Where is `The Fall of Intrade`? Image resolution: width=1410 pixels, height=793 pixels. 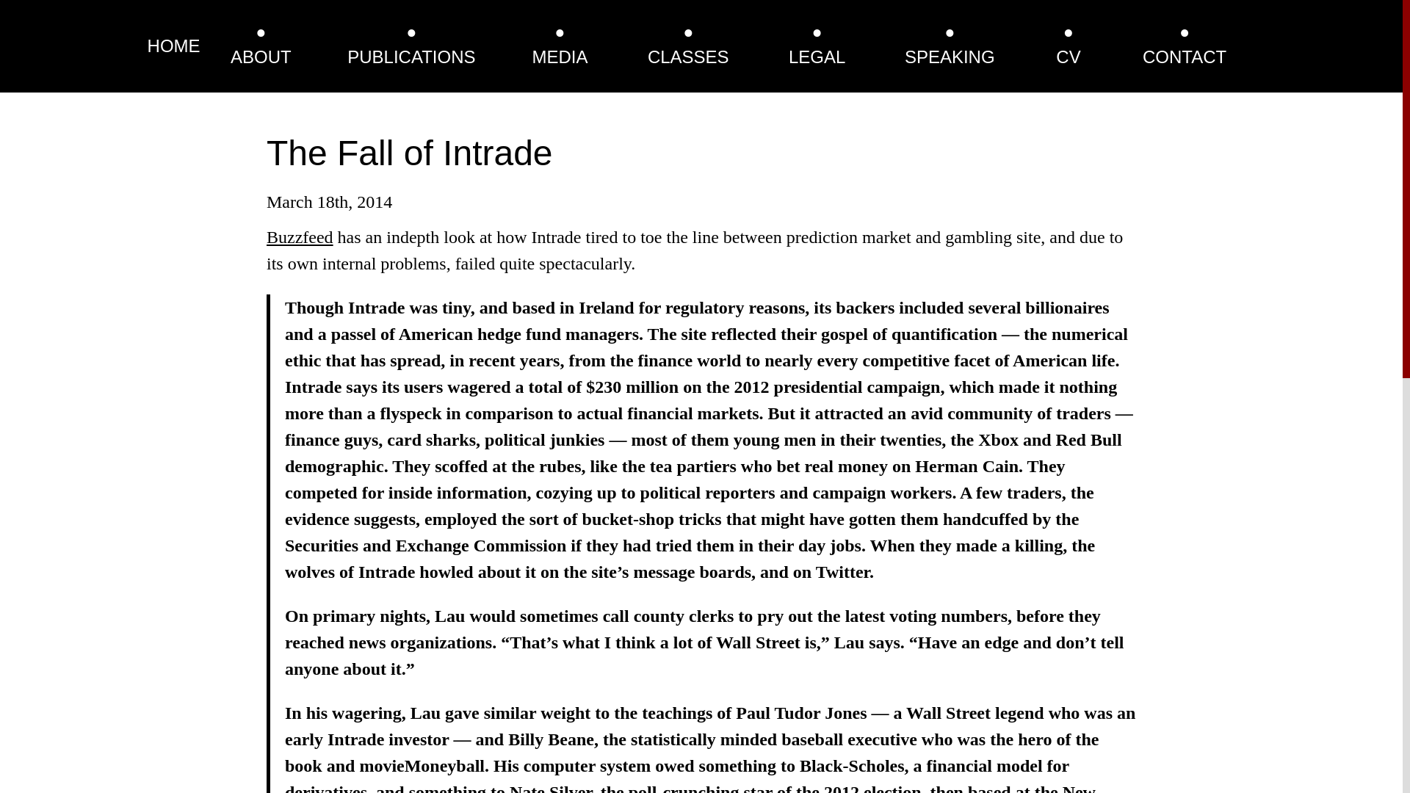 The Fall of Intrade is located at coordinates (409, 153).